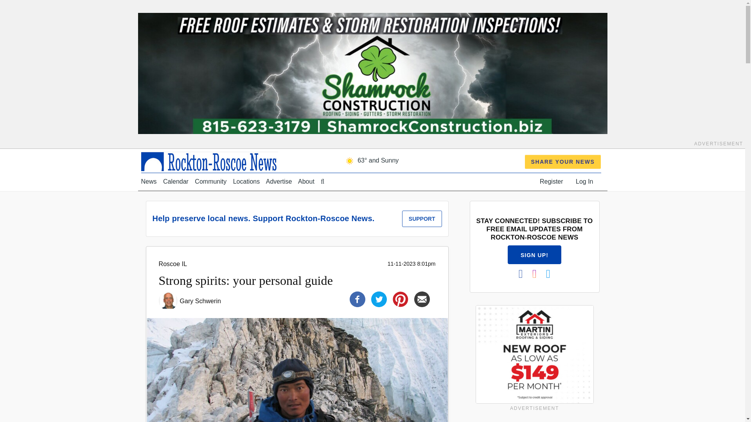 This screenshot has height=422, width=751. What do you see at coordinates (306, 181) in the screenshot?
I see `About` at bounding box center [306, 181].